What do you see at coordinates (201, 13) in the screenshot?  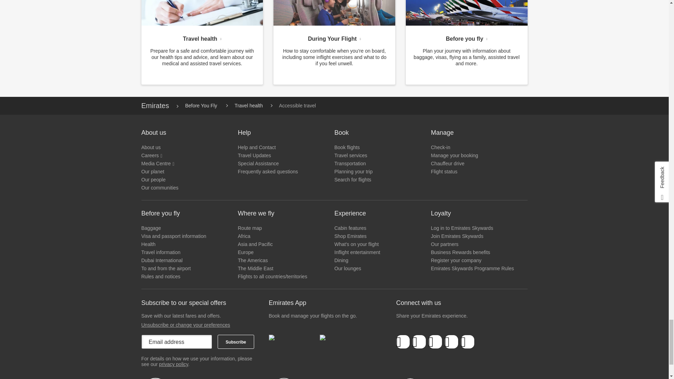 I see `Doctor taking notes` at bounding box center [201, 13].